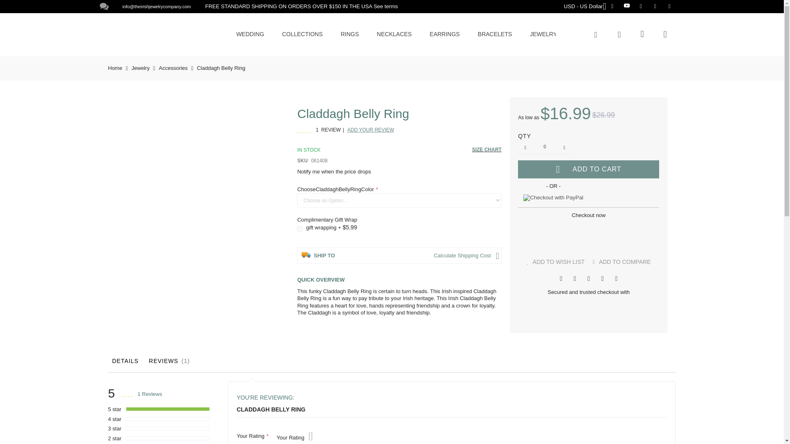 This screenshot has width=790, height=444. What do you see at coordinates (553, 198) in the screenshot?
I see `Checkout with PayPal` at bounding box center [553, 198].